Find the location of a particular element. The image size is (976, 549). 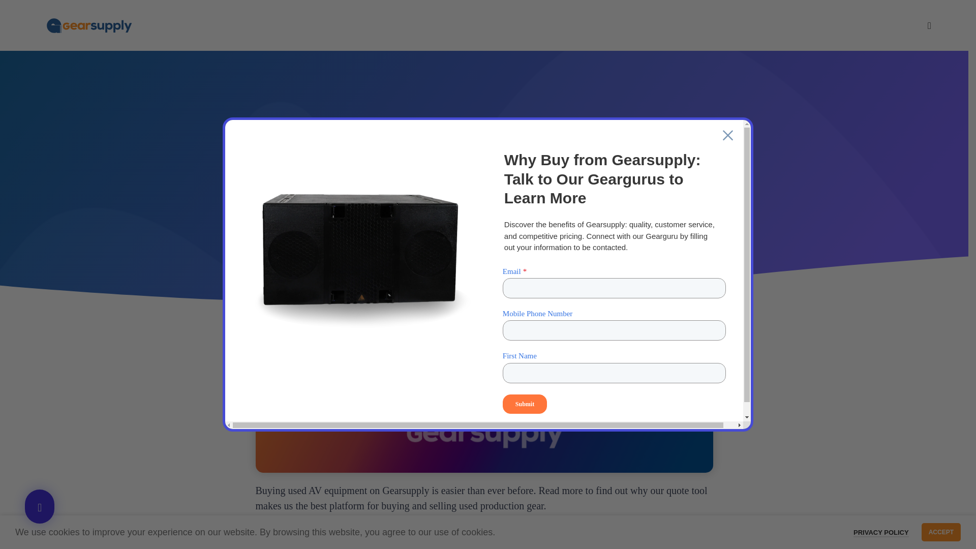

Gearsupply is located at coordinates (426, 194).